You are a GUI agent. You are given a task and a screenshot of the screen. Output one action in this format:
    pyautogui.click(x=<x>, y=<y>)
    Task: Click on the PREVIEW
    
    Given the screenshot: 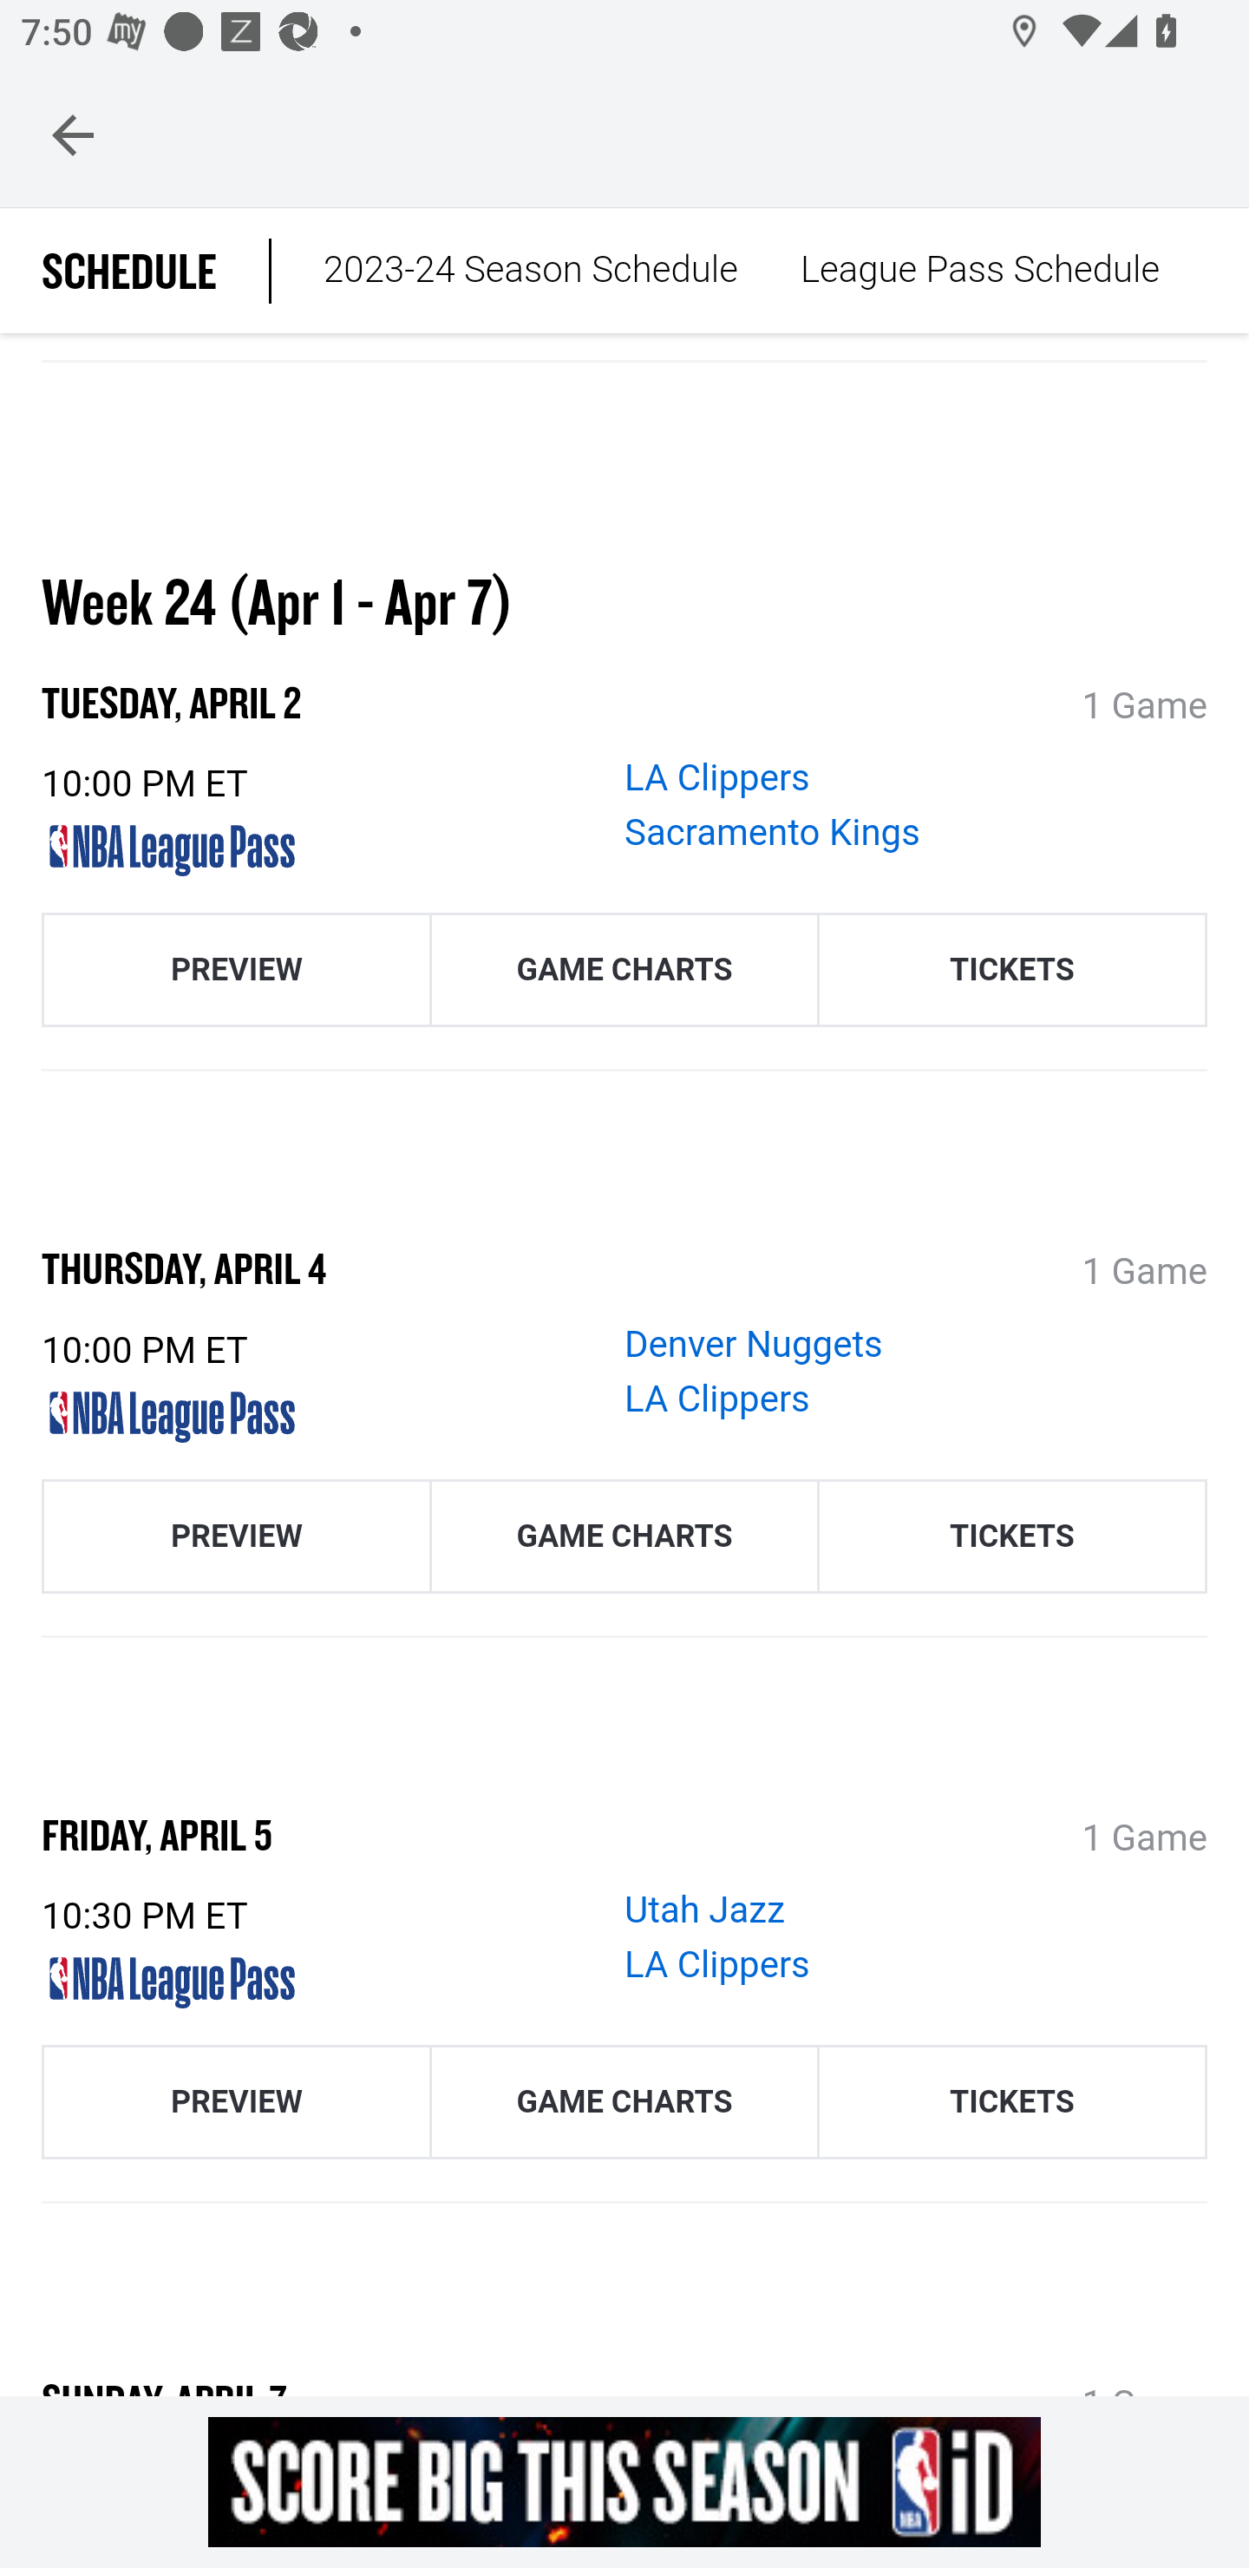 What is the action you would take?
    pyautogui.click(x=236, y=972)
    